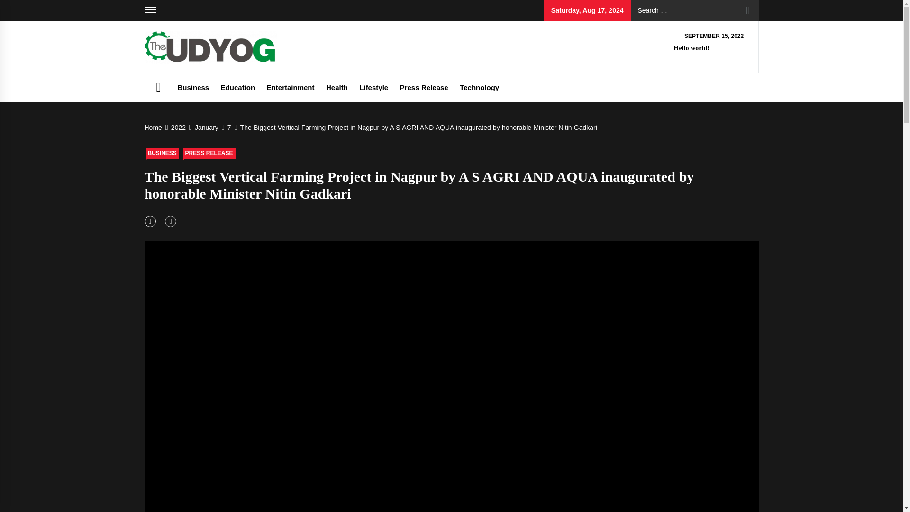 This screenshot has height=512, width=910. I want to click on BUSINESS, so click(161, 154).